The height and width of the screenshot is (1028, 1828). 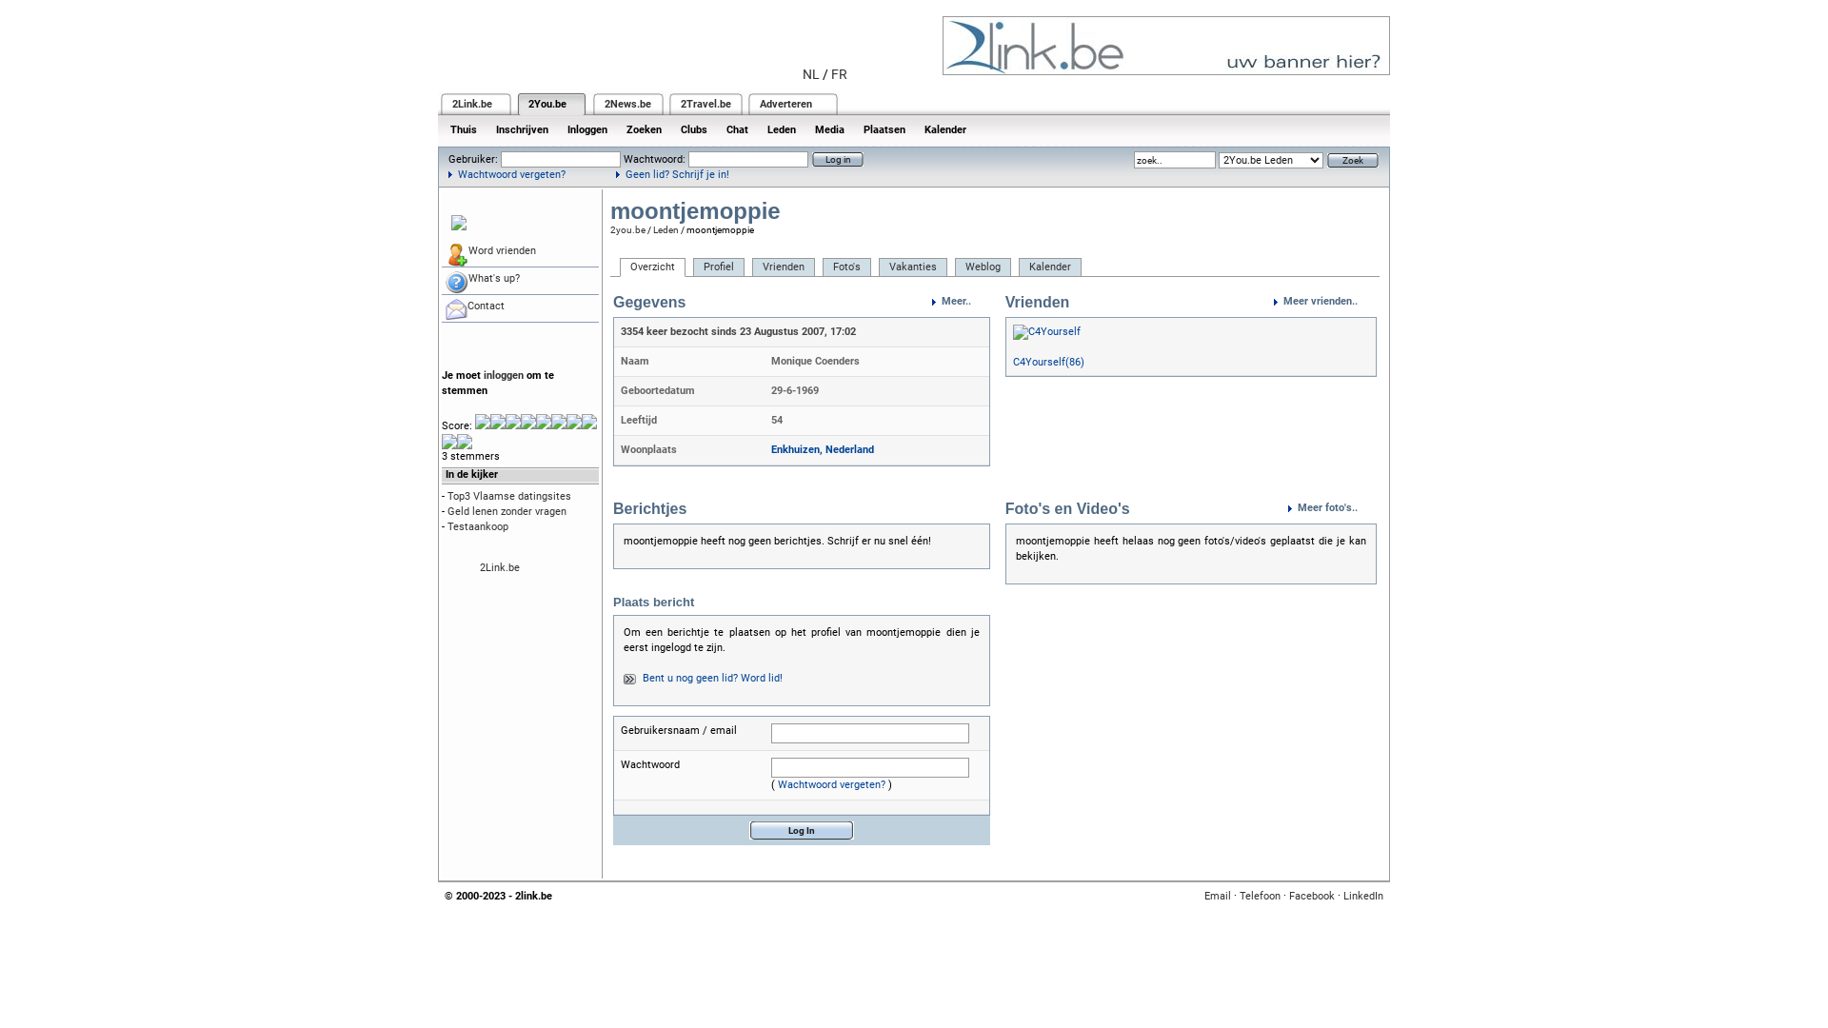 What do you see at coordinates (962, 302) in the screenshot?
I see `Meer..` at bounding box center [962, 302].